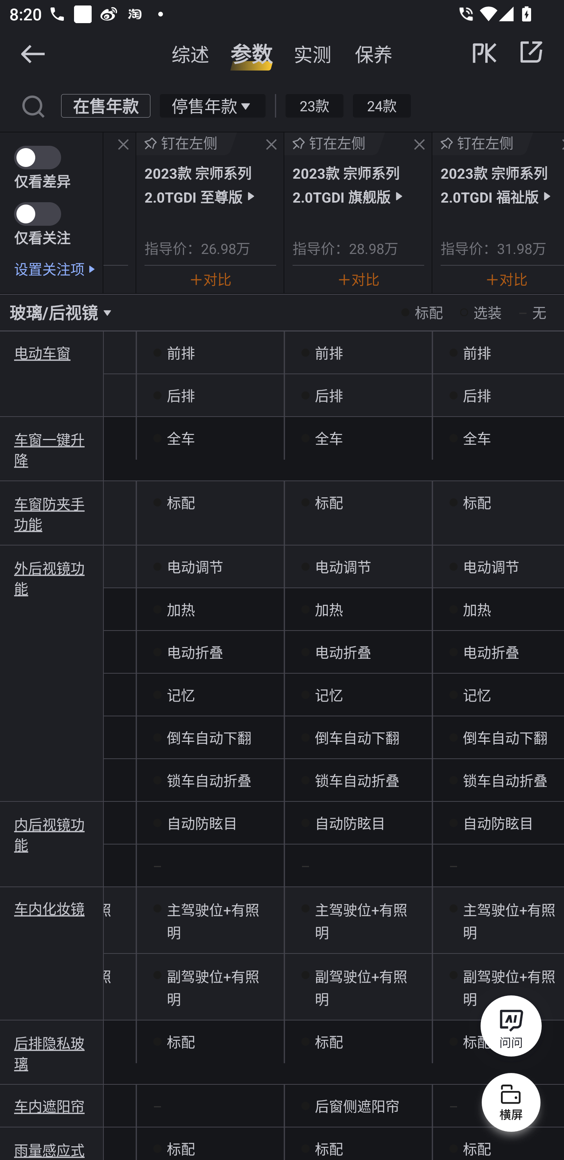  I want to click on 电动折叠, so click(210, 652).